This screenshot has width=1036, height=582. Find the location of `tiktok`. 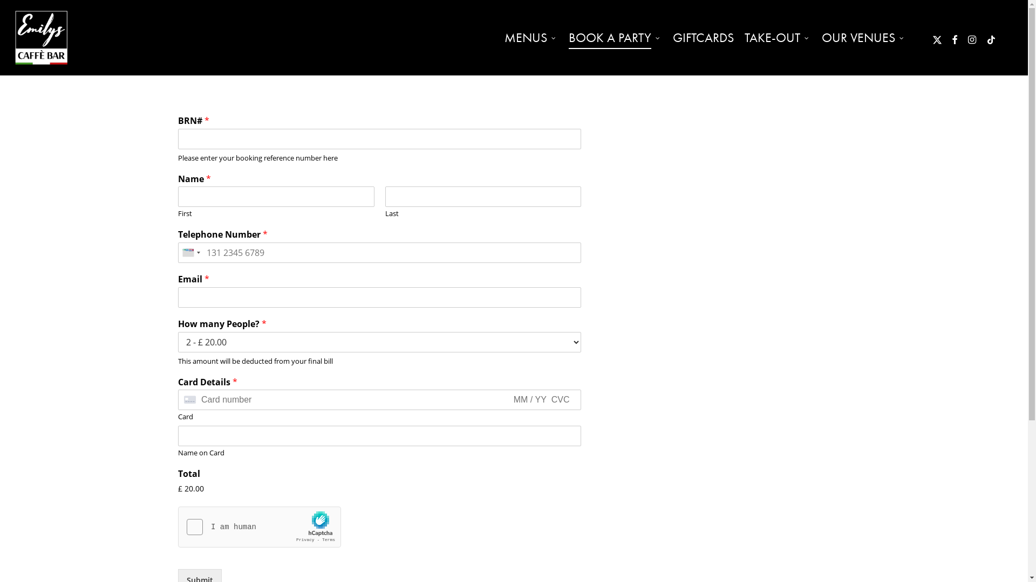

tiktok is located at coordinates (991, 38).